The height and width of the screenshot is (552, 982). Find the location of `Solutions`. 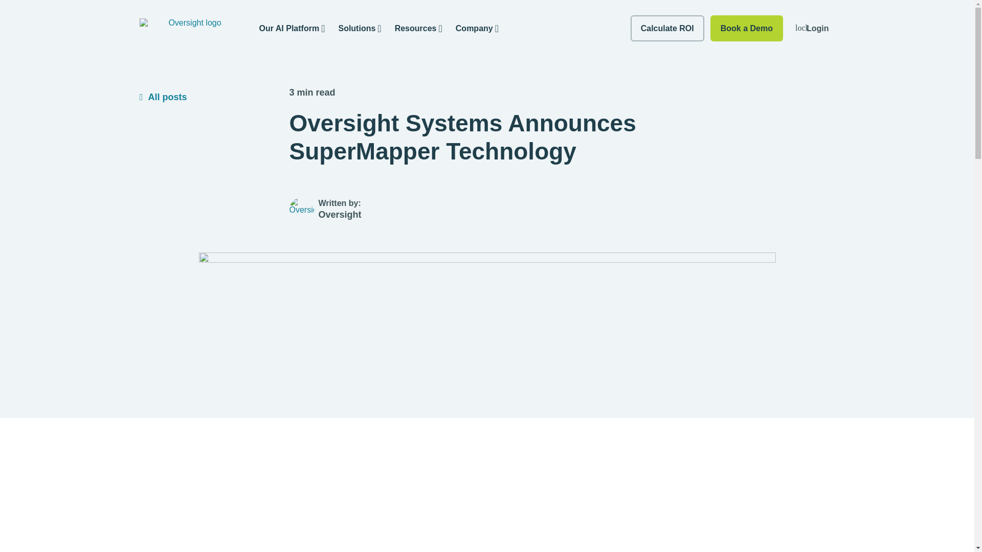

Solutions is located at coordinates (360, 28).